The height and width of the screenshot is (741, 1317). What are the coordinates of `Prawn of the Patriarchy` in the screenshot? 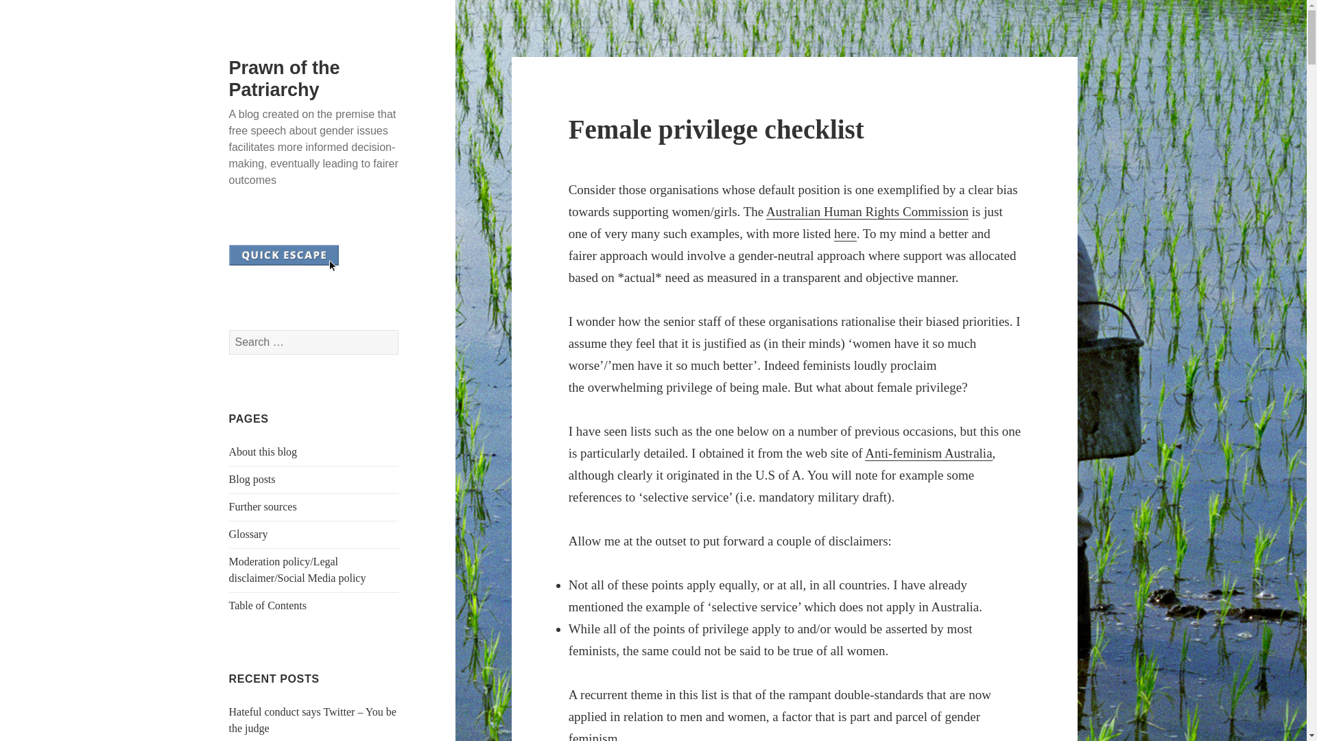 It's located at (284, 78).